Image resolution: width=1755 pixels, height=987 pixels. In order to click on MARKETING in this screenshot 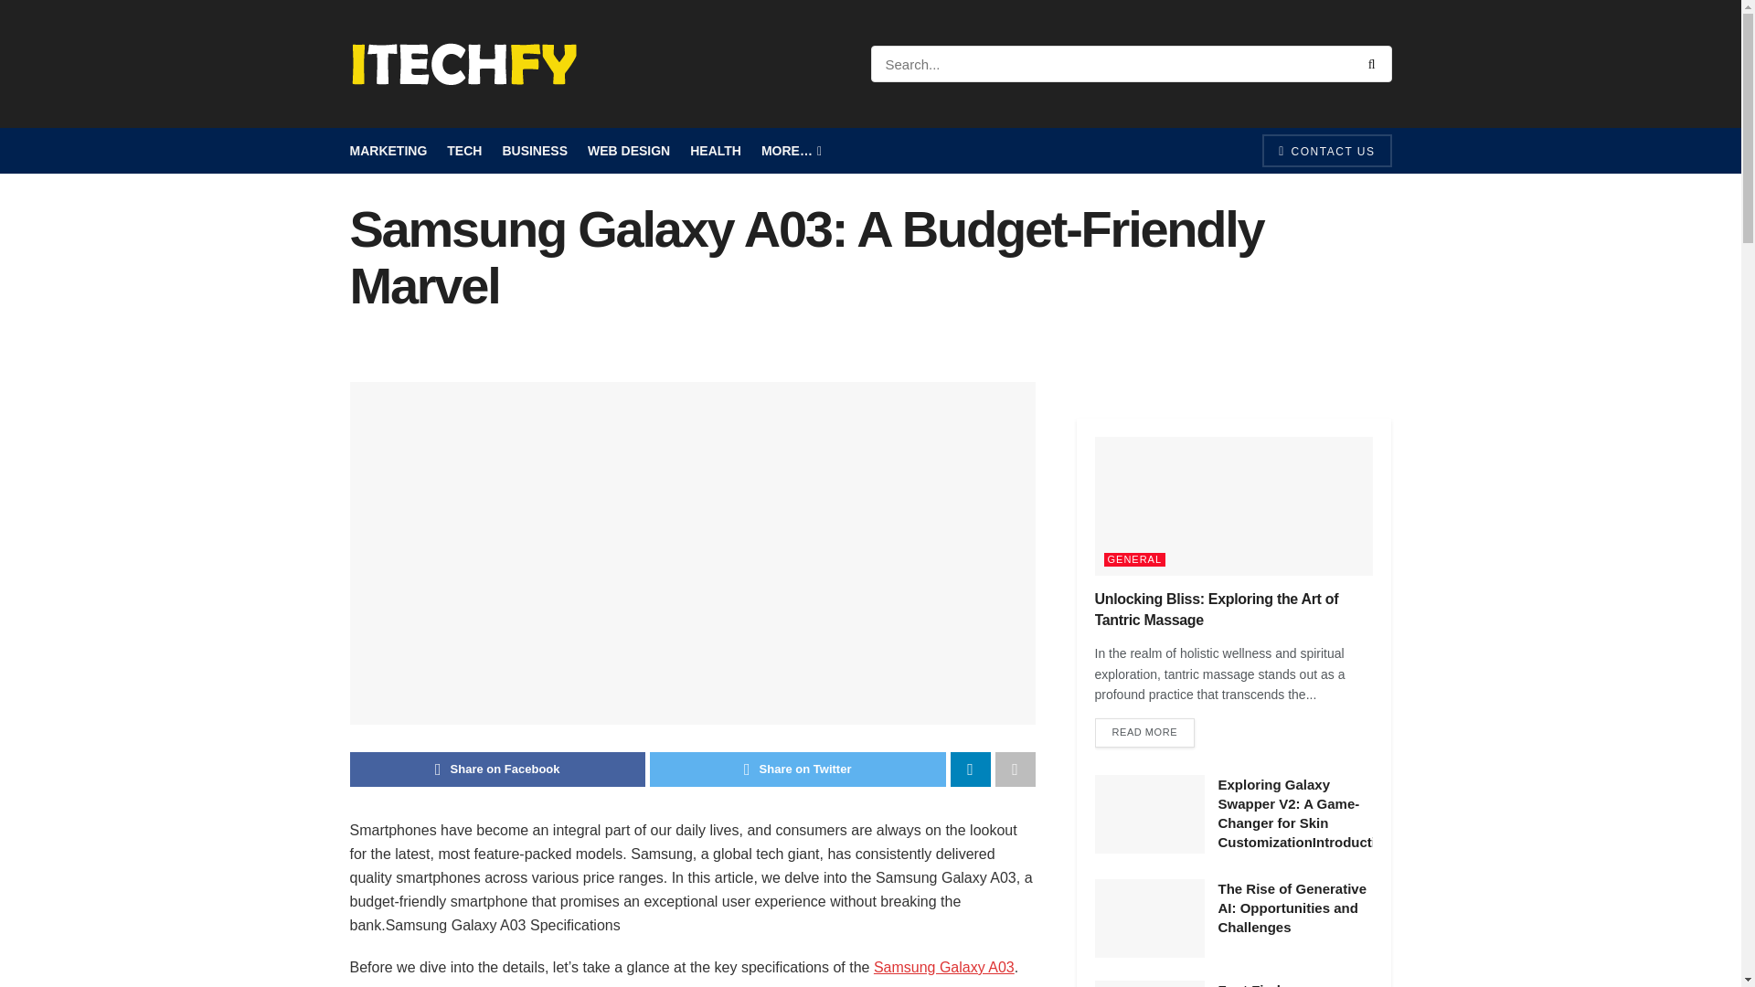, I will do `click(388, 151)`.